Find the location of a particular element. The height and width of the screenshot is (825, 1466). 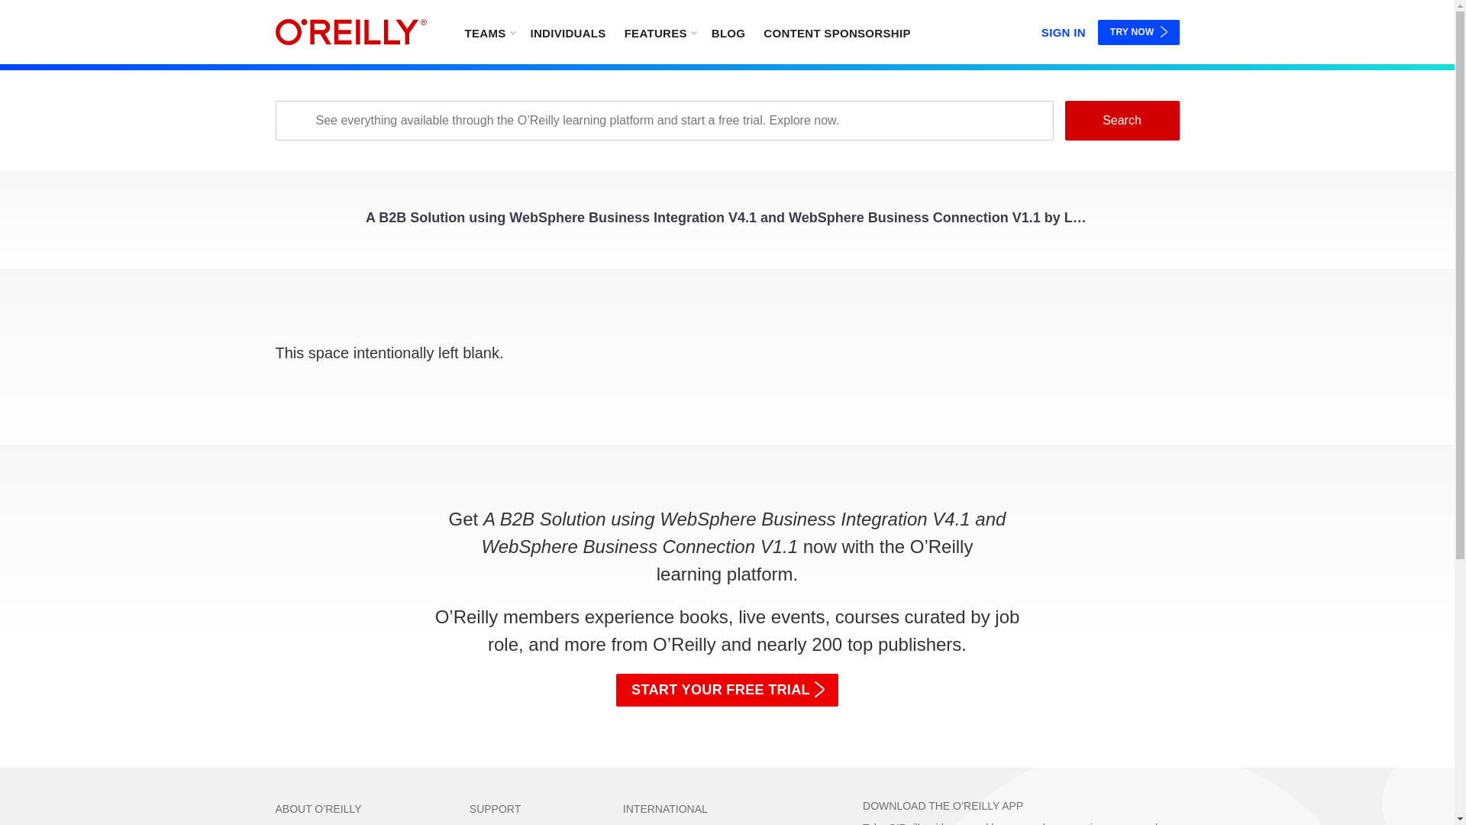

Search is located at coordinates (1121, 120).